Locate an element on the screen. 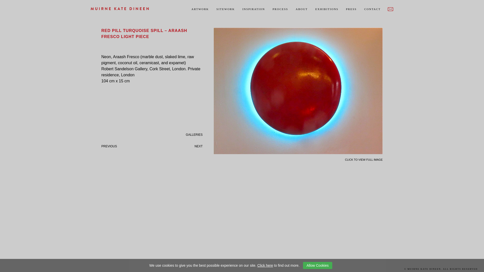 This screenshot has width=484, height=272. CONTACT is located at coordinates (377, 9).